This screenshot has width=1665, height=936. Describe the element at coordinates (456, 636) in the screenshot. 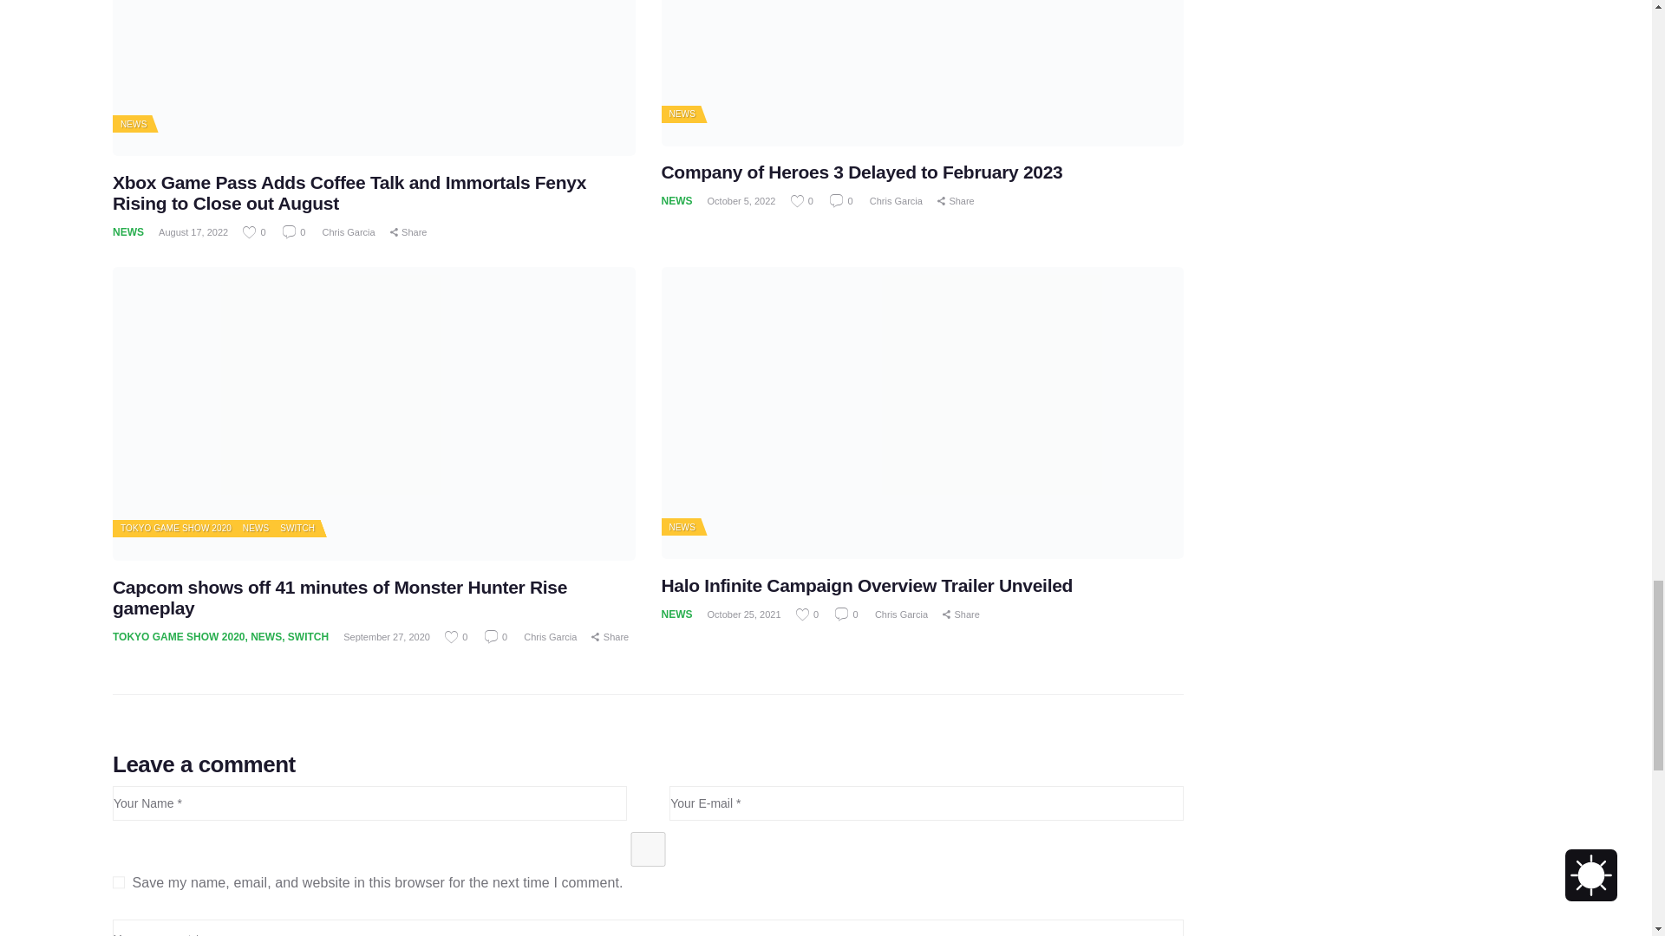

I see `Like` at that location.